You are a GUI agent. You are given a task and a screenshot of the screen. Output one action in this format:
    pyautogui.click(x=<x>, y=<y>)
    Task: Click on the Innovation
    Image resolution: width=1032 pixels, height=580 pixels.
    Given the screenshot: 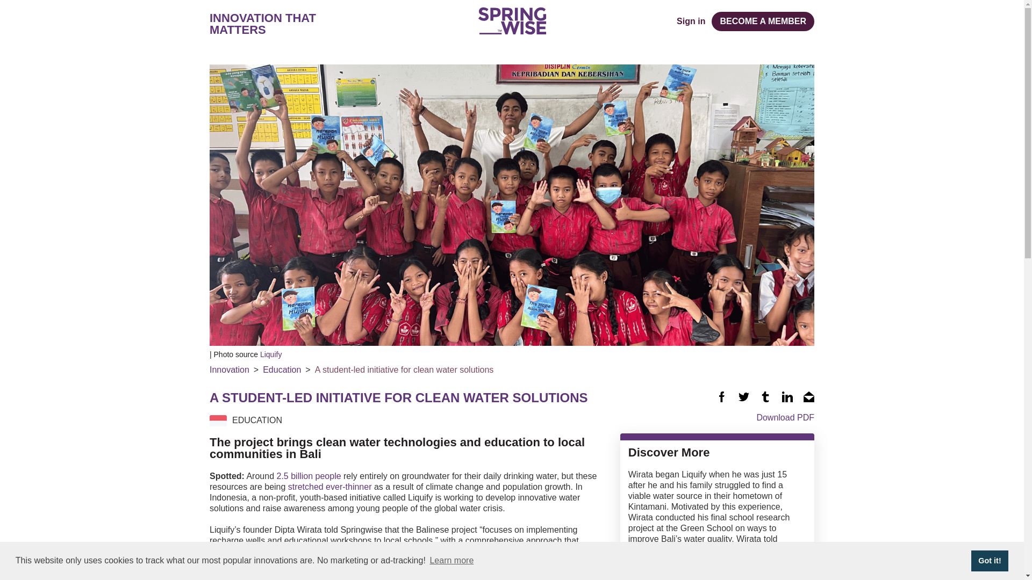 What is the action you would take?
    pyautogui.click(x=229, y=369)
    